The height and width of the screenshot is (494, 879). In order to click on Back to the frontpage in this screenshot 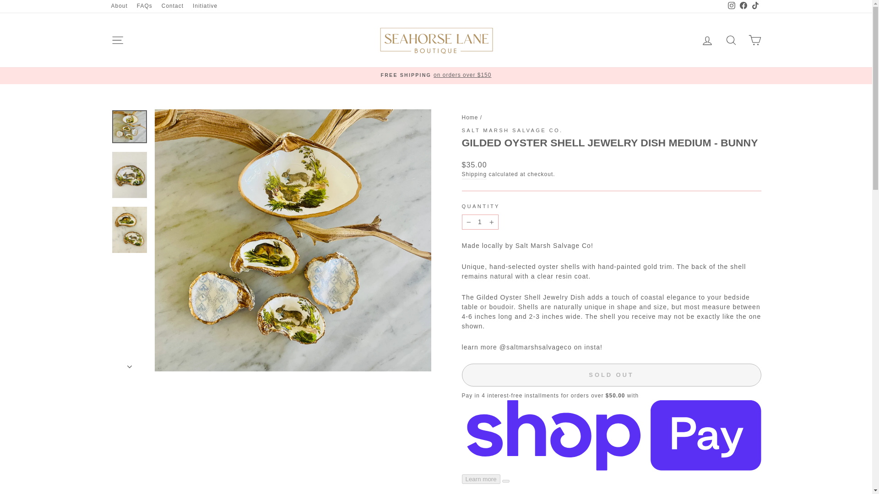, I will do `click(470, 117)`.